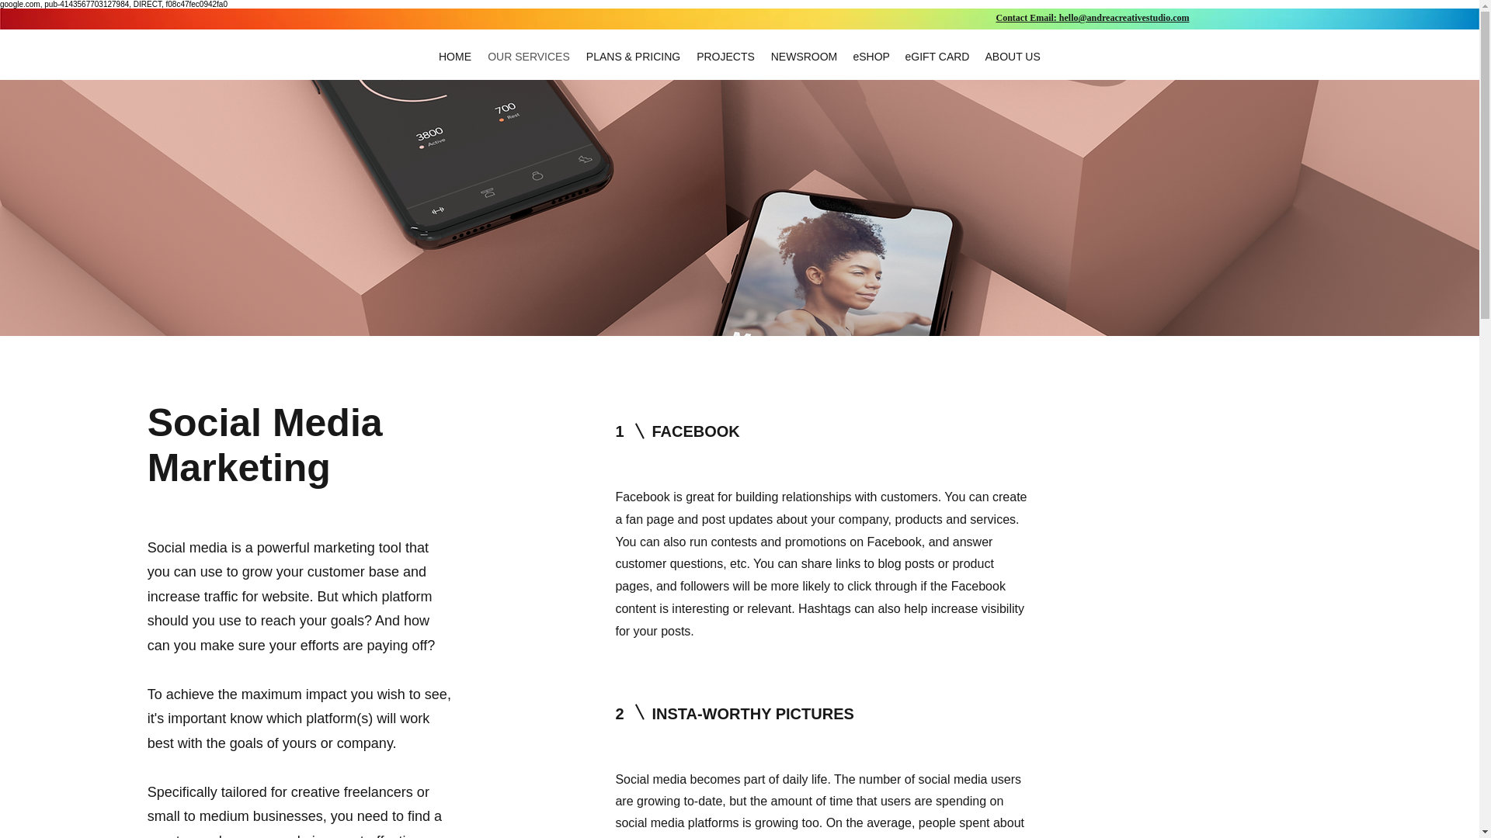 This screenshot has width=1491, height=838. Describe the element at coordinates (937, 57) in the screenshot. I see `eGIFT CARD` at that location.